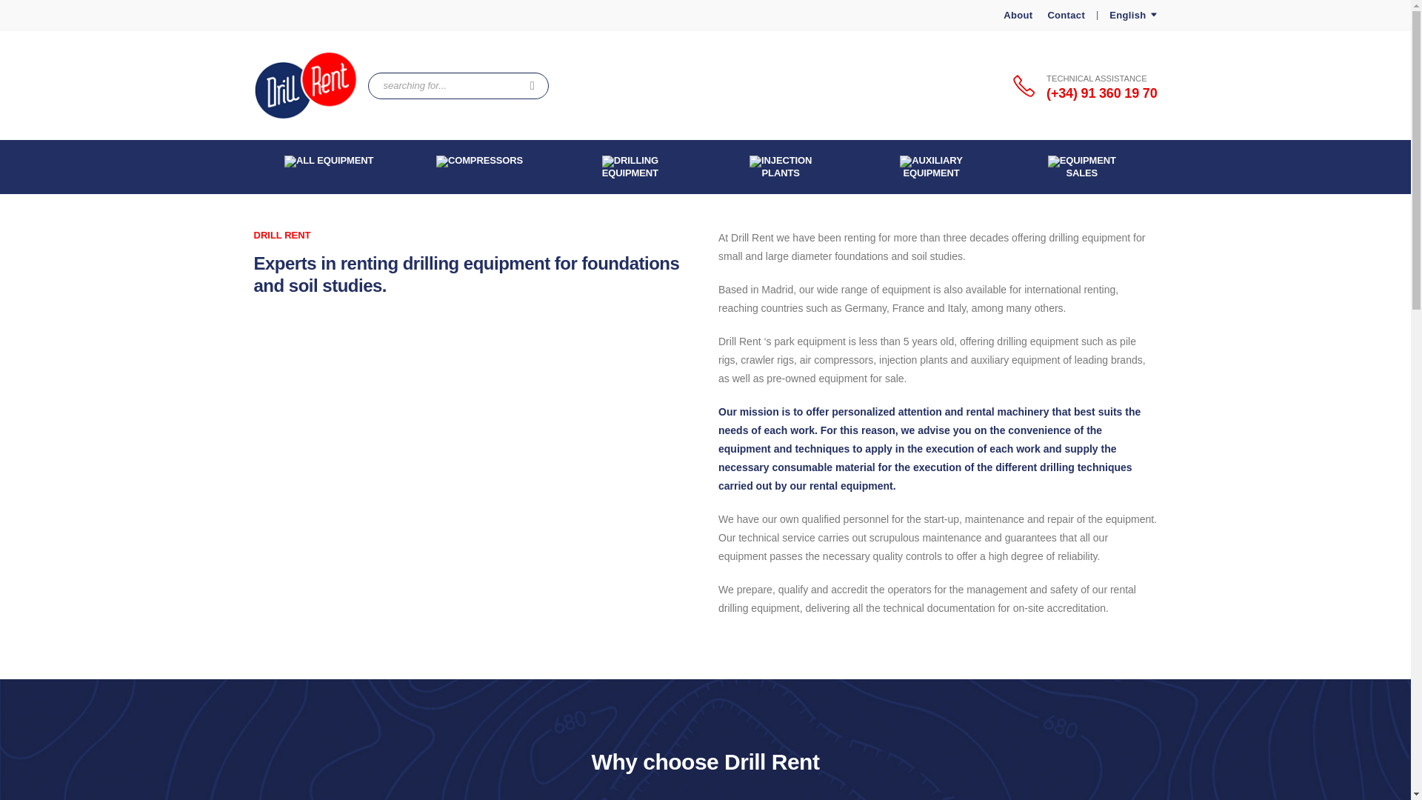 The width and height of the screenshot is (1422, 800). I want to click on EQUIPMENT SALES, so click(1081, 167).